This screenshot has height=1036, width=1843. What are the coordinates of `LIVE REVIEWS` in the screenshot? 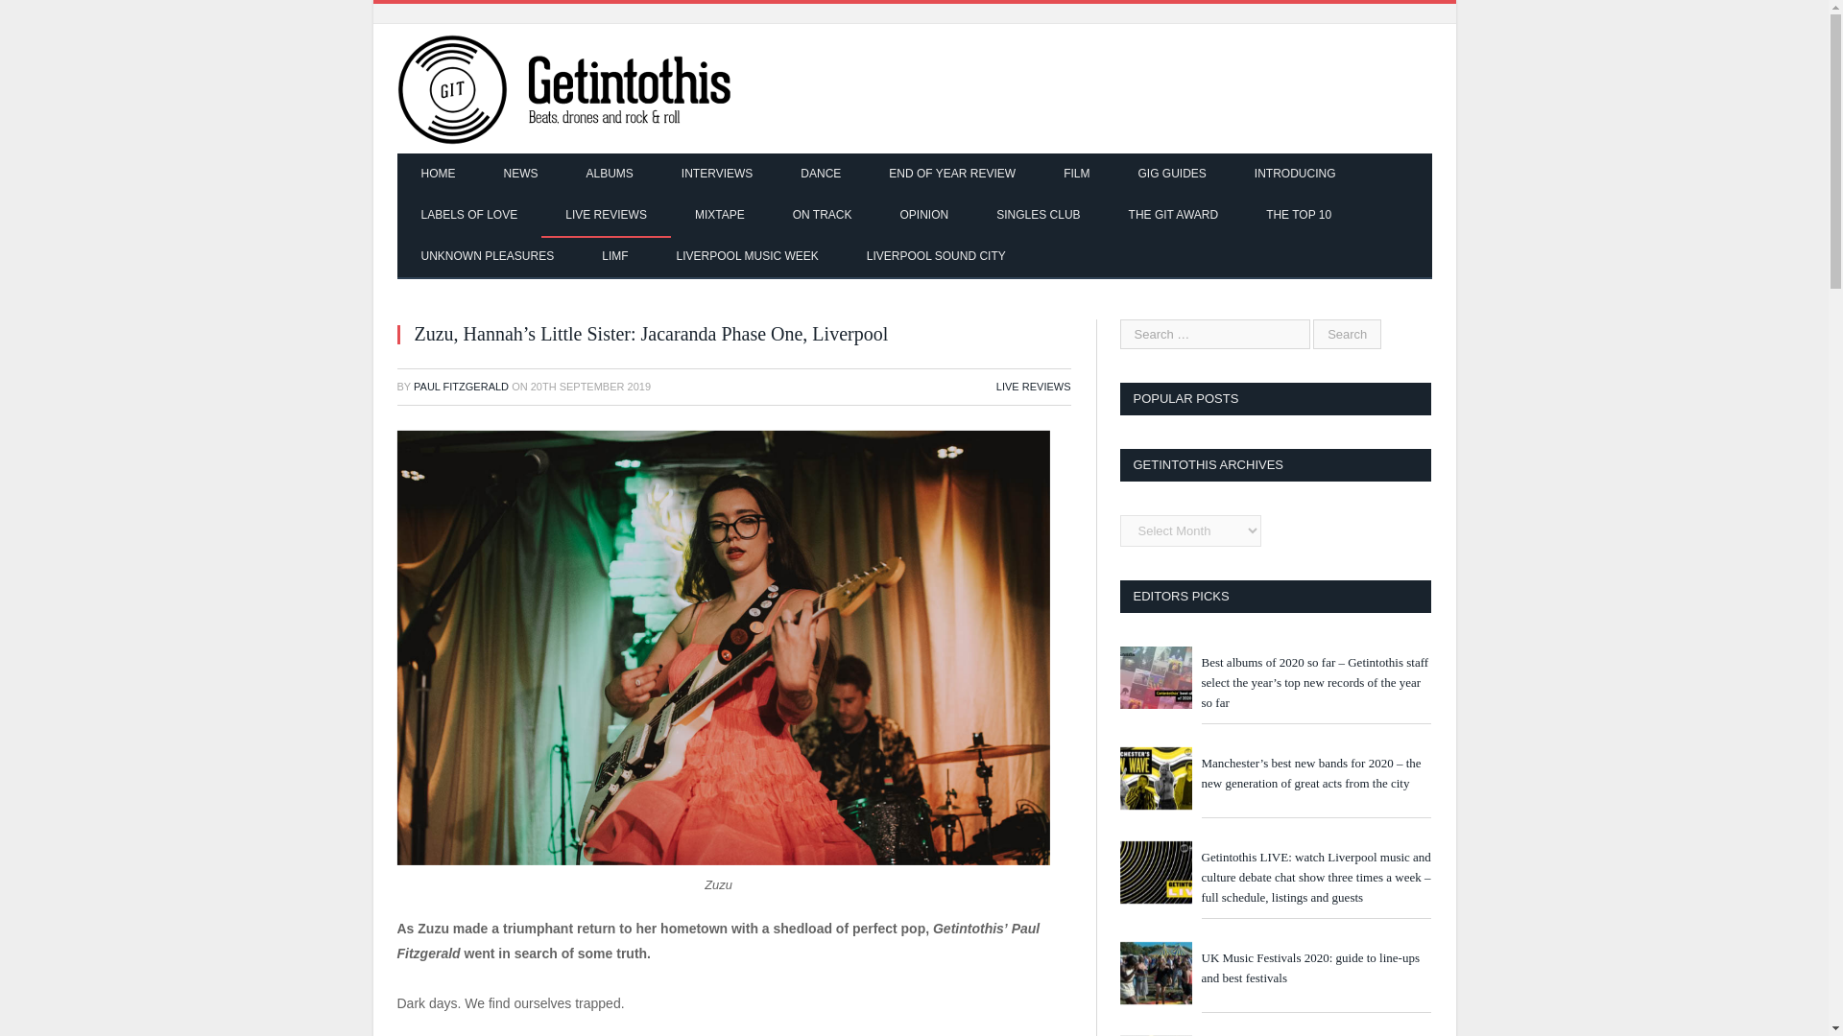 It's located at (606, 217).